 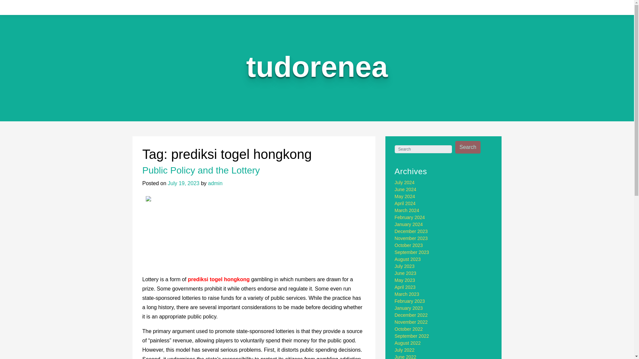 What do you see at coordinates (405, 196) in the screenshot?
I see `May 2024` at bounding box center [405, 196].